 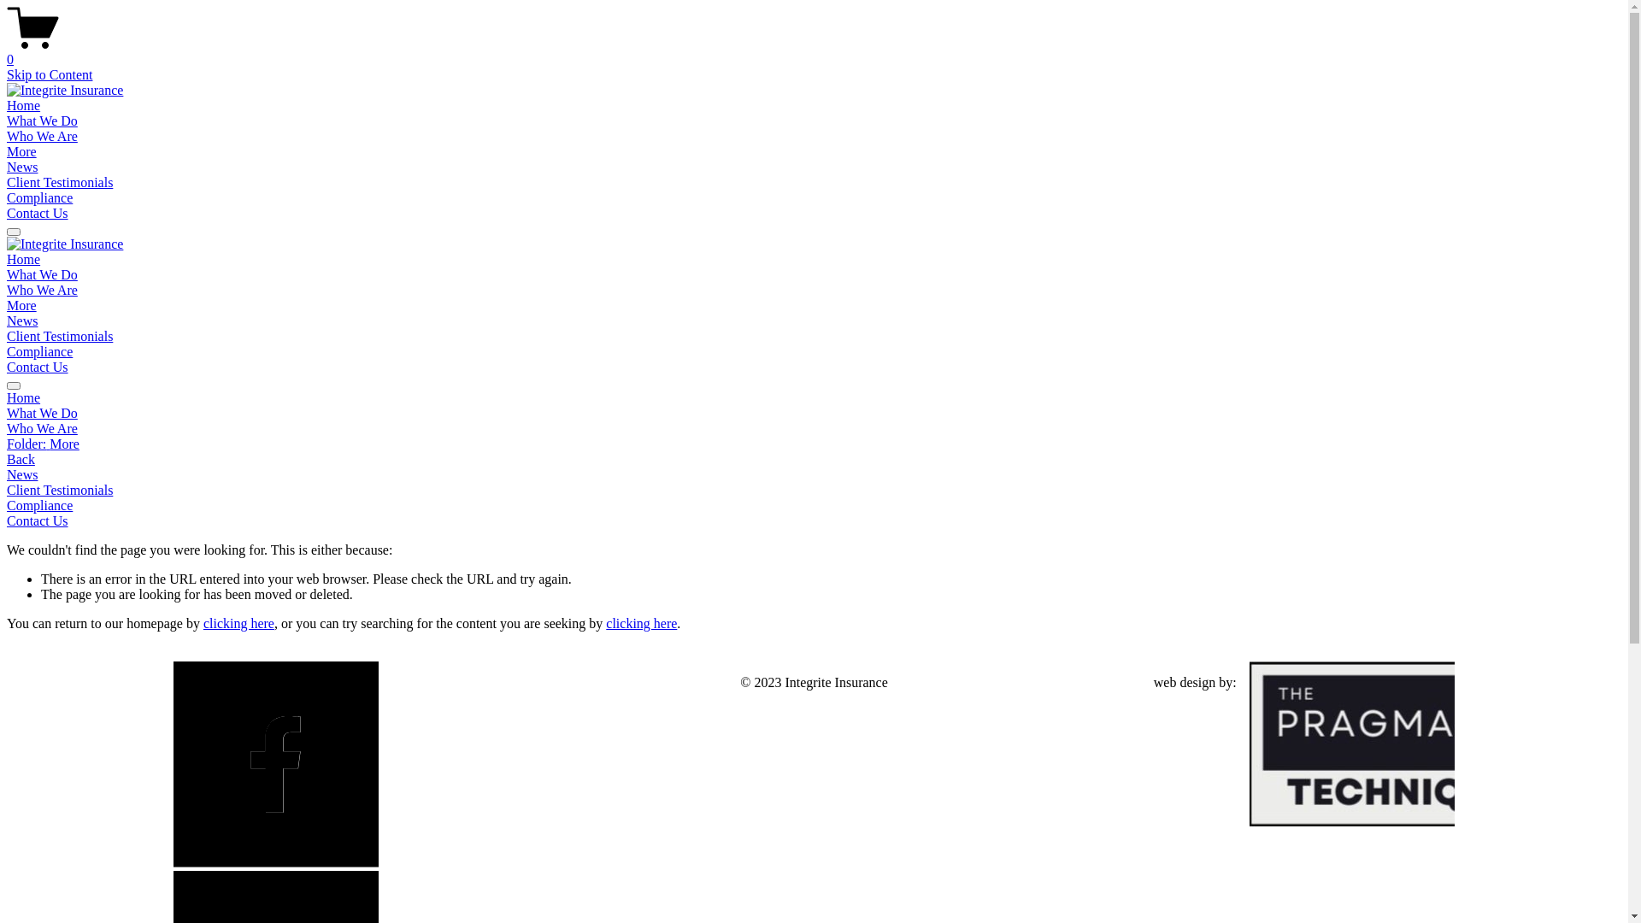 I want to click on Home, so click(x=814, y=398).